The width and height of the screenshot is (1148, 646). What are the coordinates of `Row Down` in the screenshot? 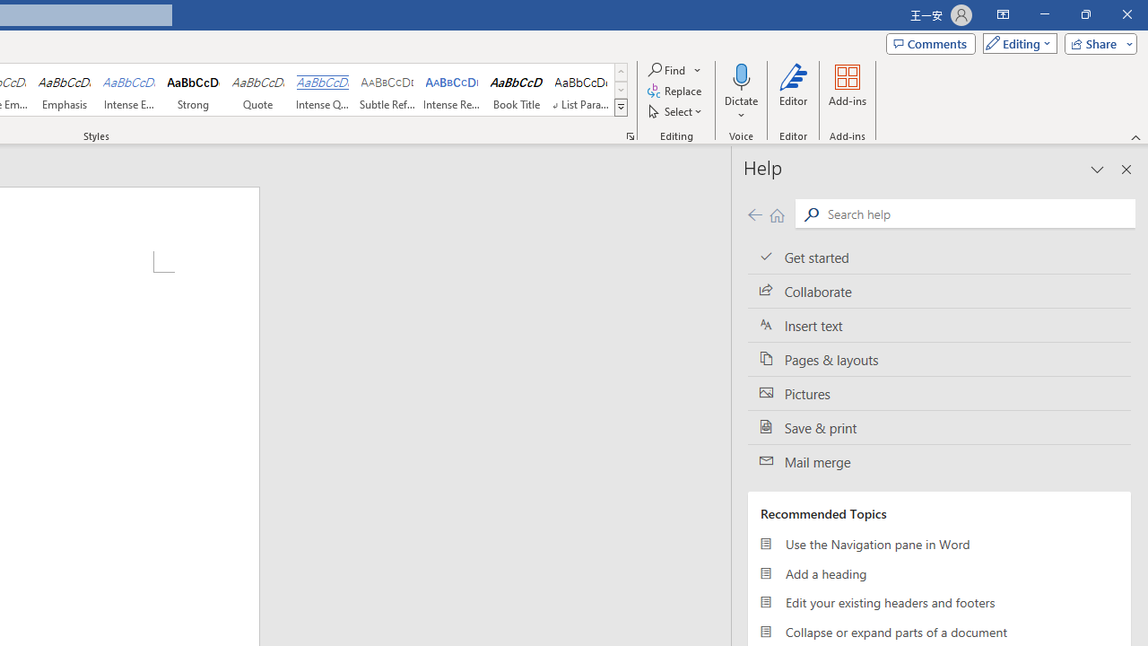 It's located at (621, 90).